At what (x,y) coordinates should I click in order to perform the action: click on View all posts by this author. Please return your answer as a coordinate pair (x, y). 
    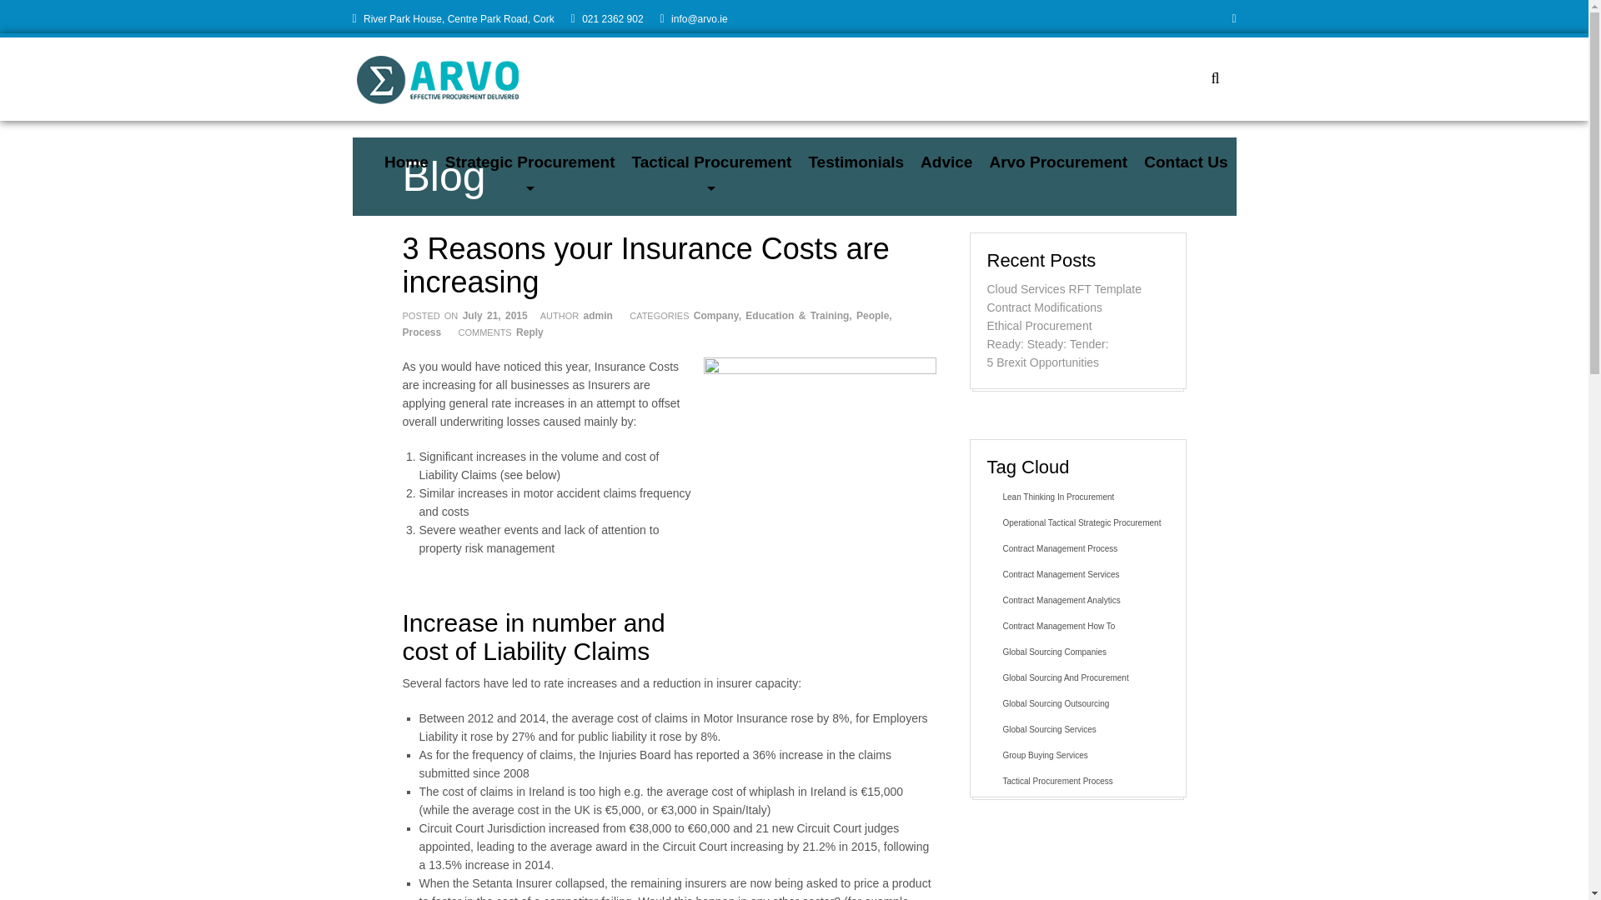
    Looking at the image, I should click on (599, 315).